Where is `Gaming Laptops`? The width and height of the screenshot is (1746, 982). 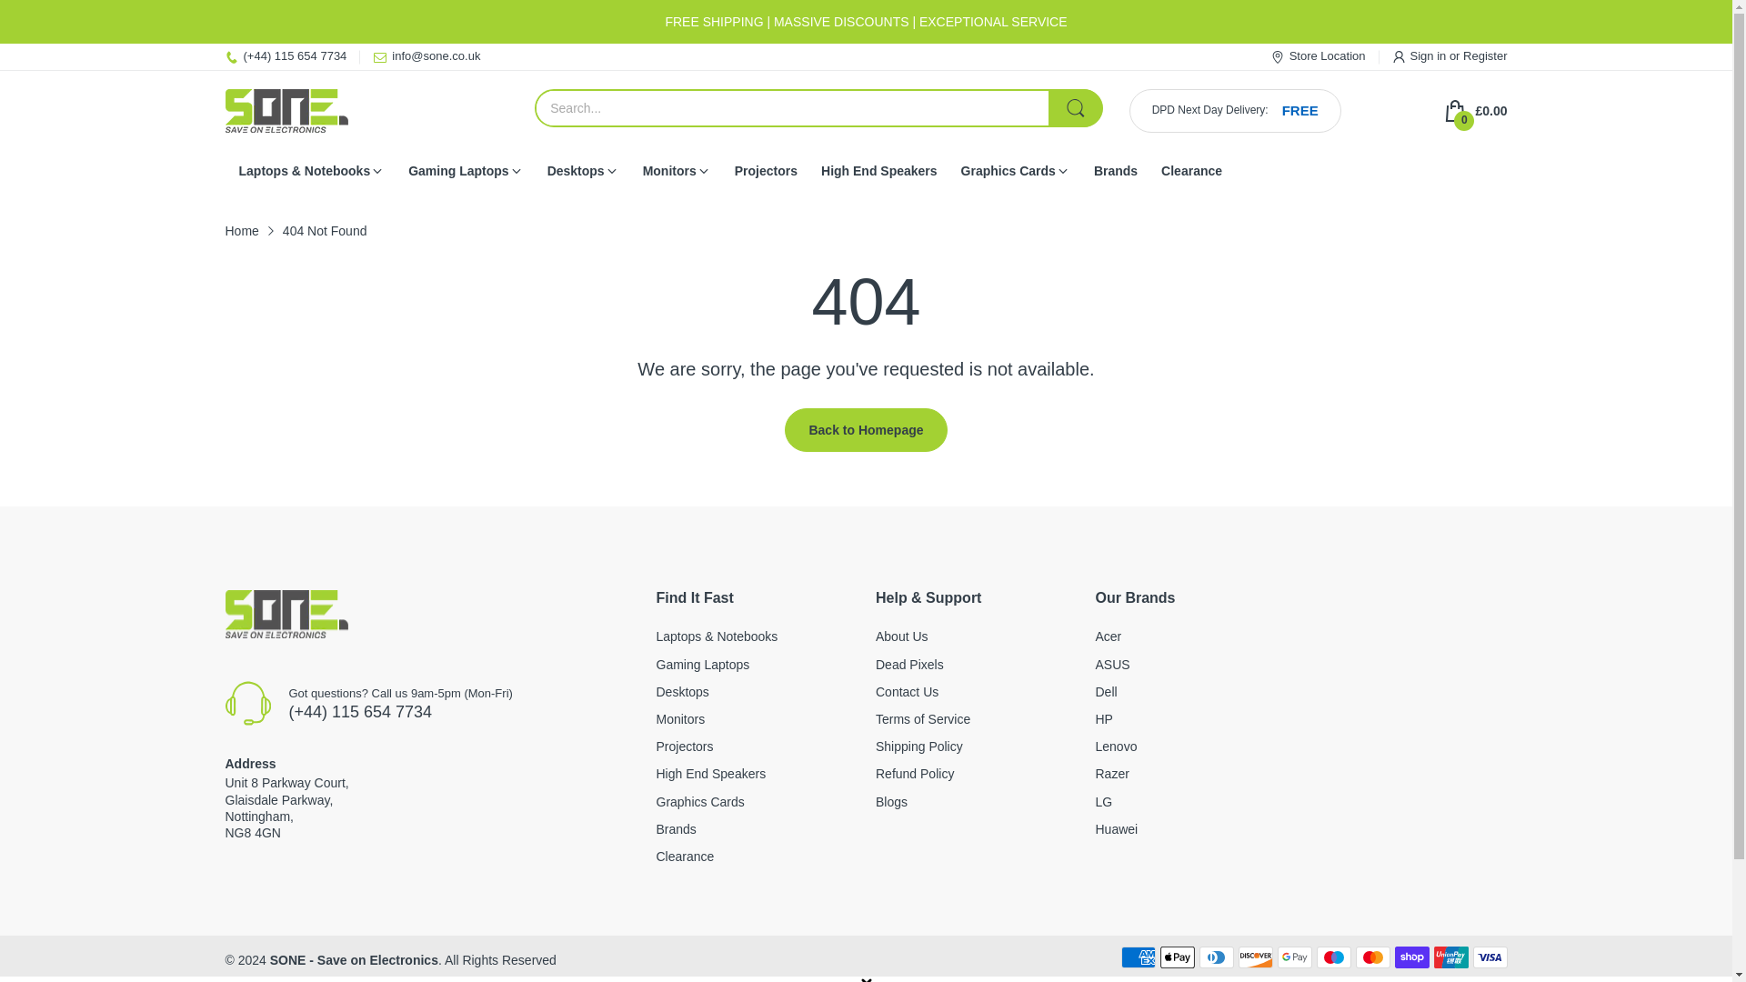
Gaming Laptops is located at coordinates (703, 664).